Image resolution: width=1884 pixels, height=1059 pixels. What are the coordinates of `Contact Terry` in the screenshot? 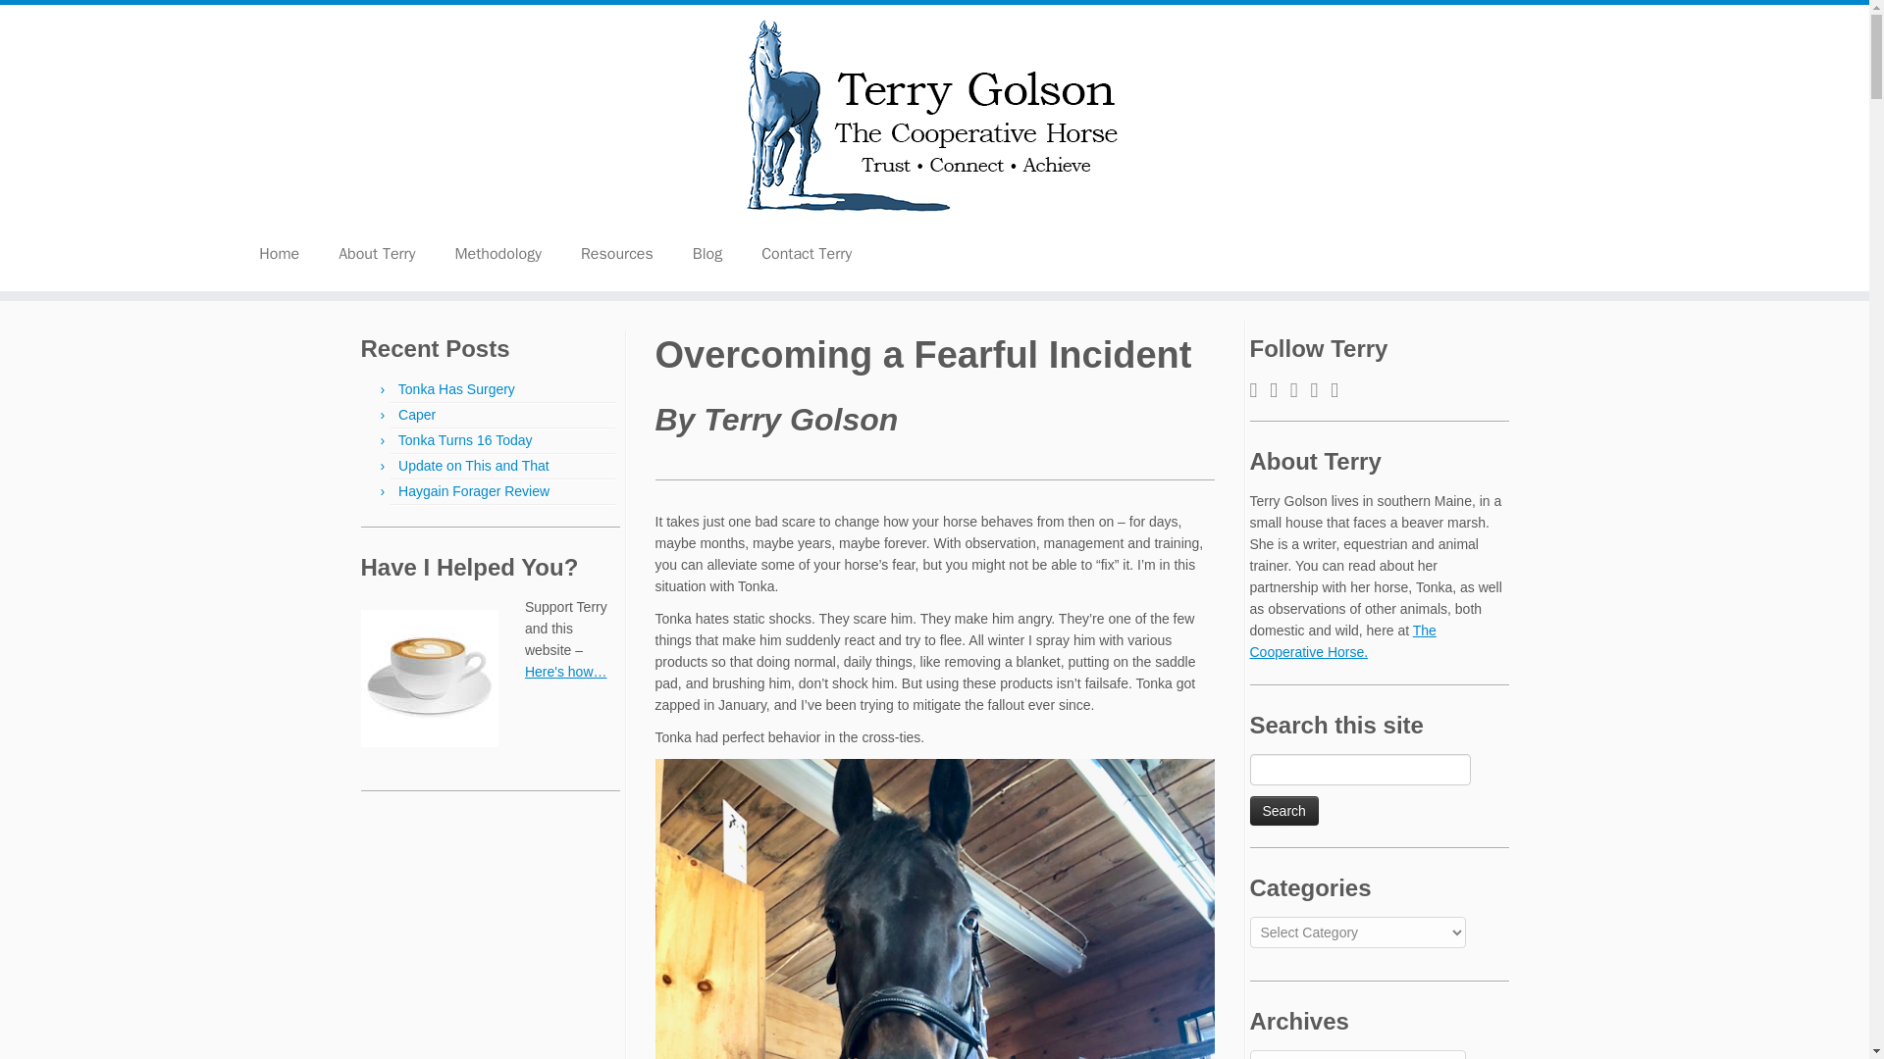 It's located at (807, 254).